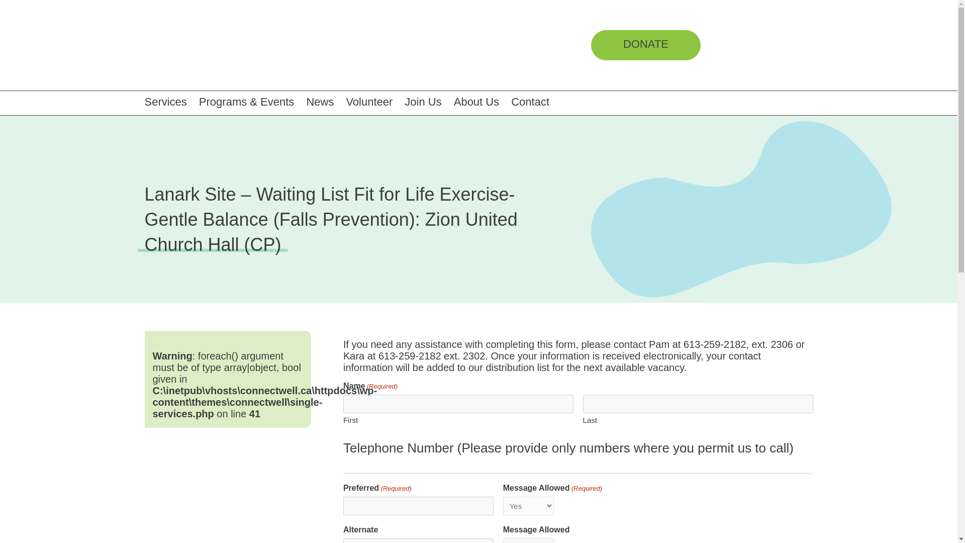 Image resolution: width=965 pixels, height=543 pixels. Describe the element at coordinates (645, 45) in the screenshot. I see `DONATE` at that location.